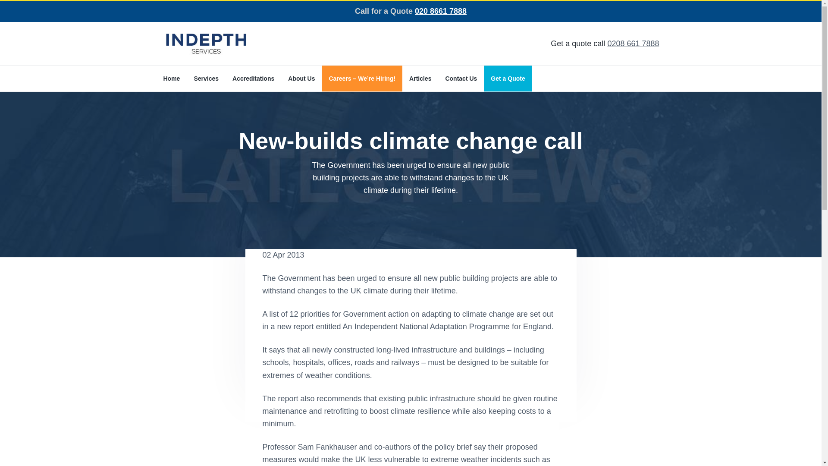 This screenshot has width=828, height=466. Describe the element at coordinates (420, 79) in the screenshot. I see `Articles` at that location.